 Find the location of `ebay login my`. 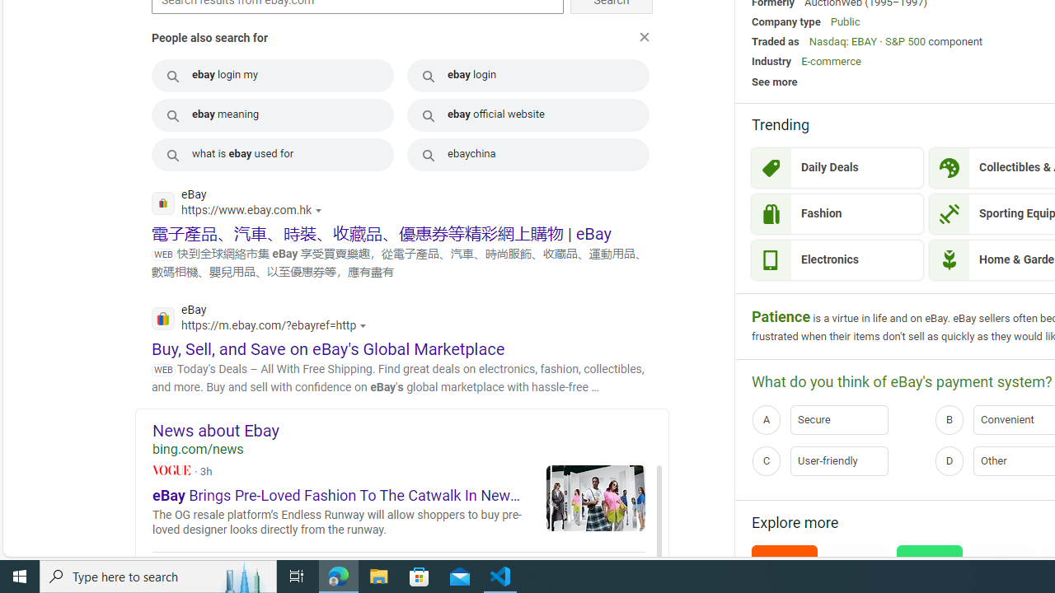

ebay login my is located at coordinates (272, 76).